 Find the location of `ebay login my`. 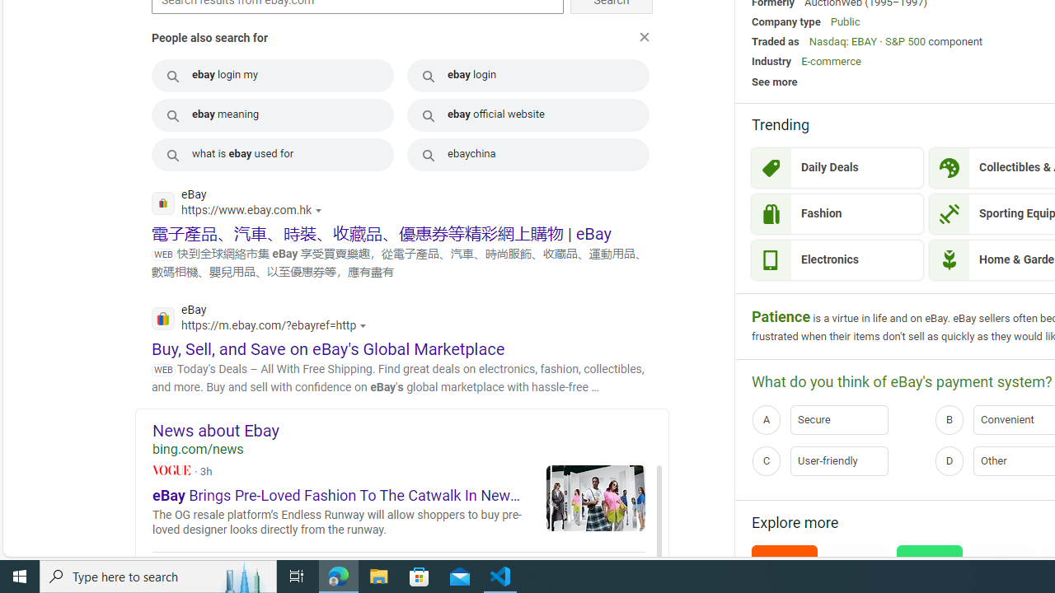

ebay login my is located at coordinates (272, 76).